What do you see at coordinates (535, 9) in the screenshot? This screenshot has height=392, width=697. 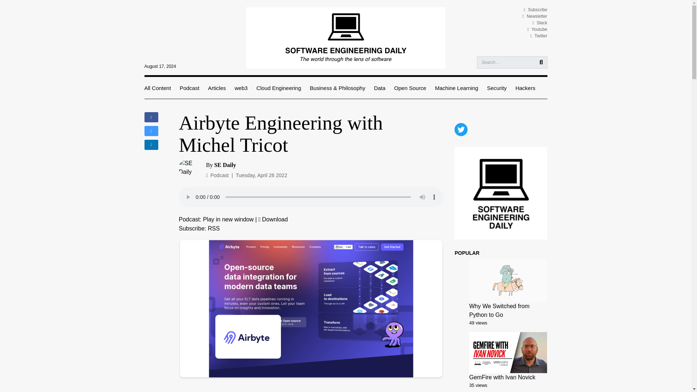 I see `Subscribe` at bounding box center [535, 9].